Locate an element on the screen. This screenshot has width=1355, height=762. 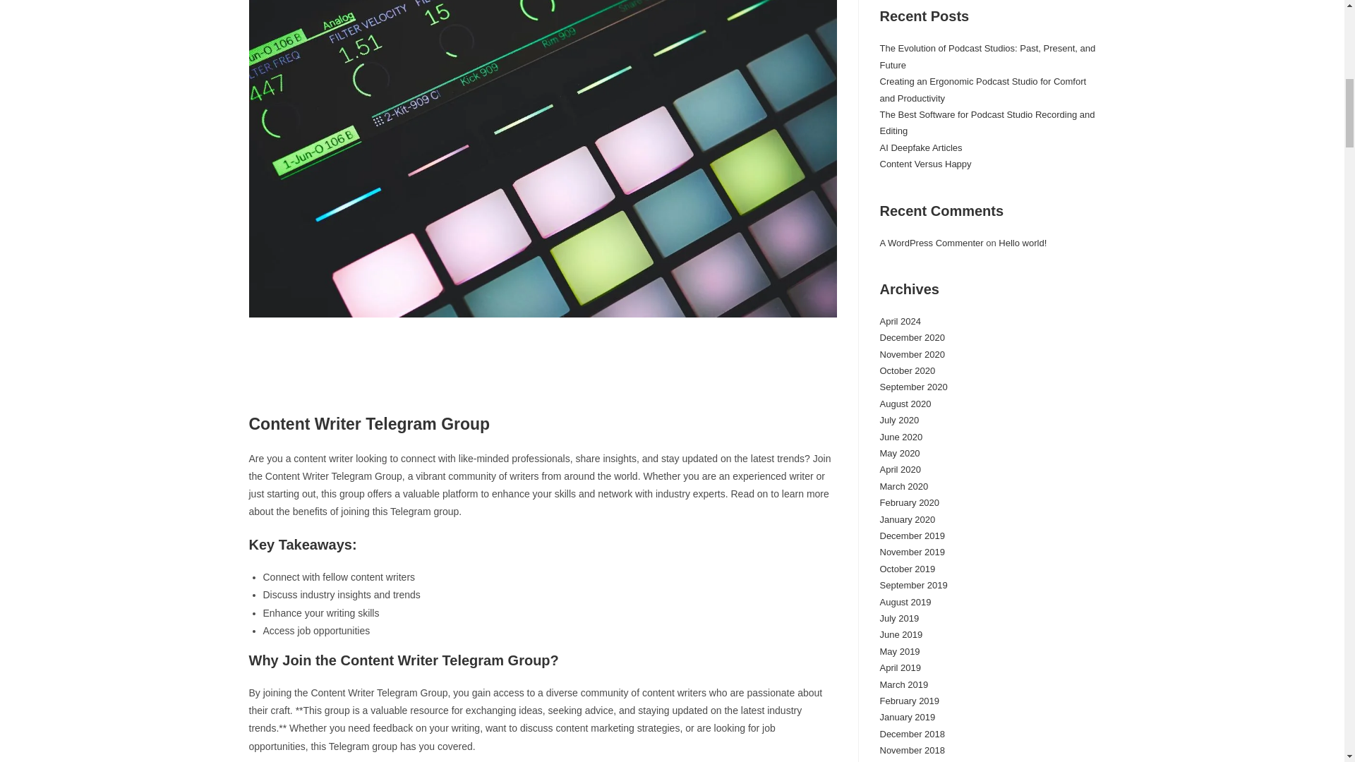
November 2020 is located at coordinates (912, 354).